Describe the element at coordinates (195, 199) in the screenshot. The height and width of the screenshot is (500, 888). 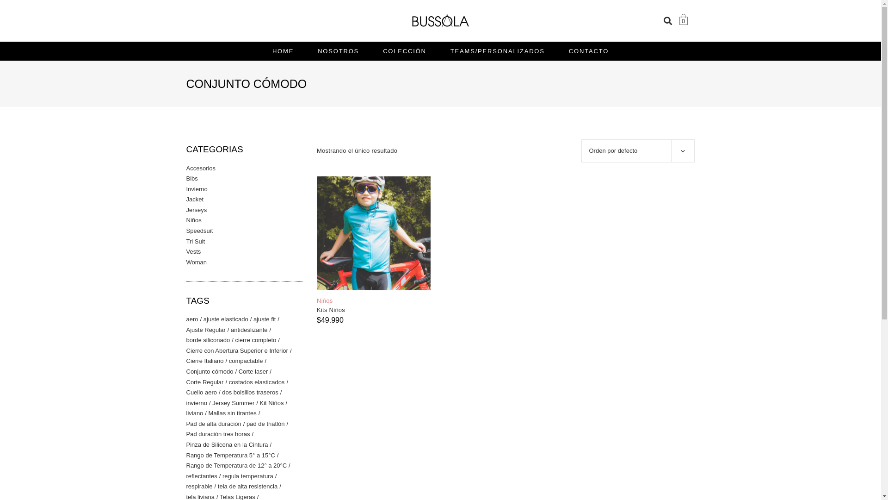
I see `Jacket` at that location.